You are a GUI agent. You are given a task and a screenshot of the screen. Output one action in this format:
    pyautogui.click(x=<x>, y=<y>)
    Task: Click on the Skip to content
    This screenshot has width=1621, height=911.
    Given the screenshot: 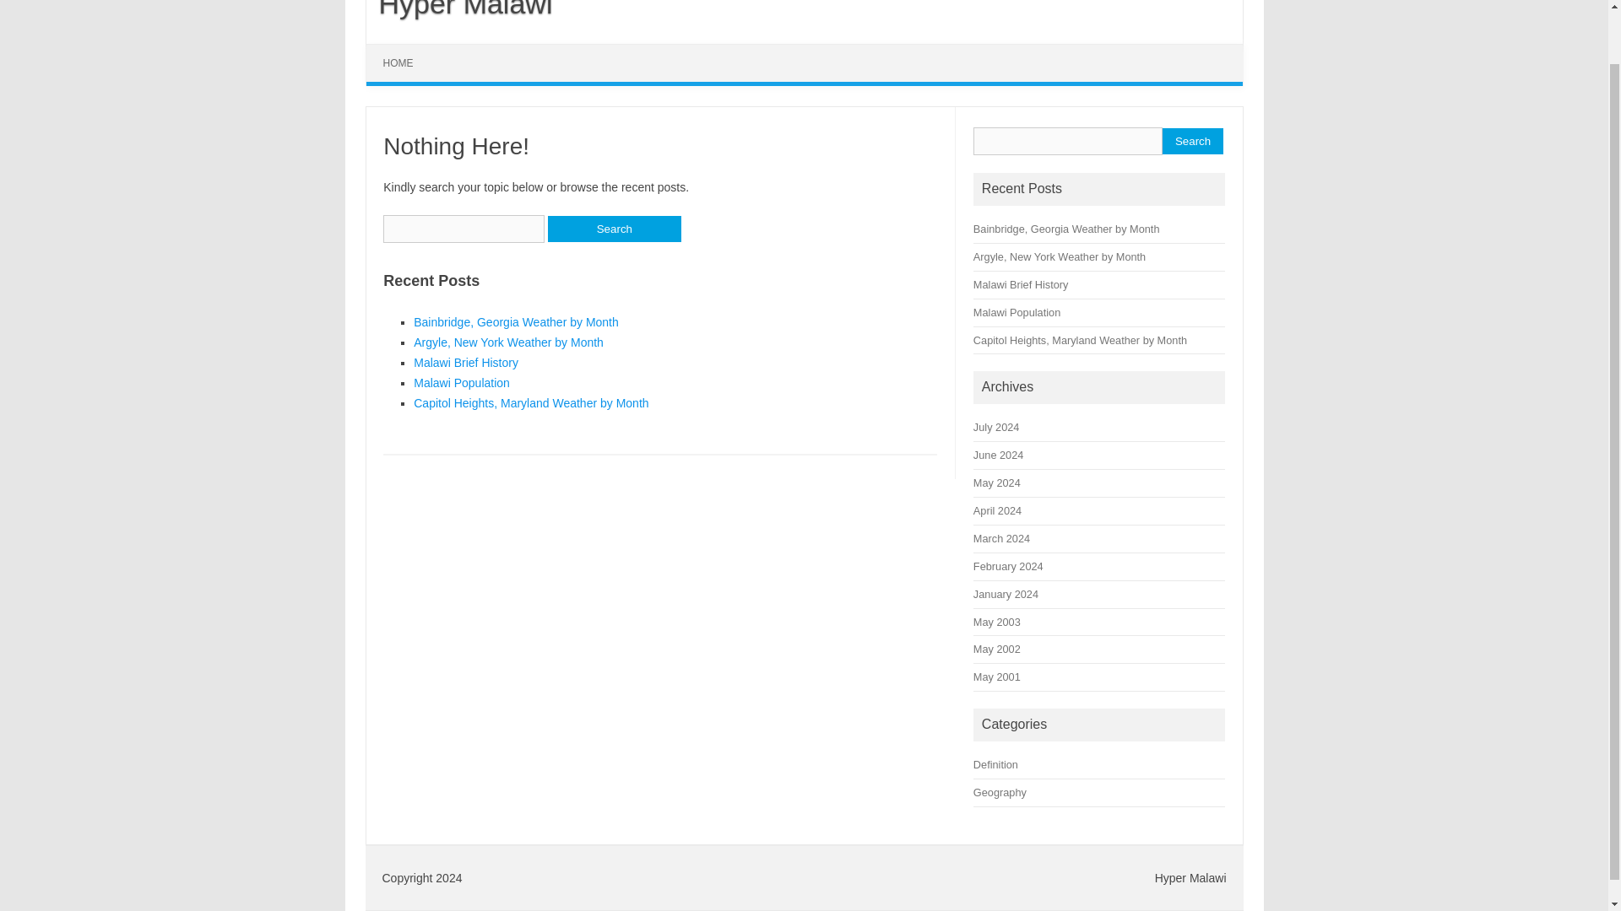 What is the action you would take?
    pyautogui.click(x=405, y=49)
    